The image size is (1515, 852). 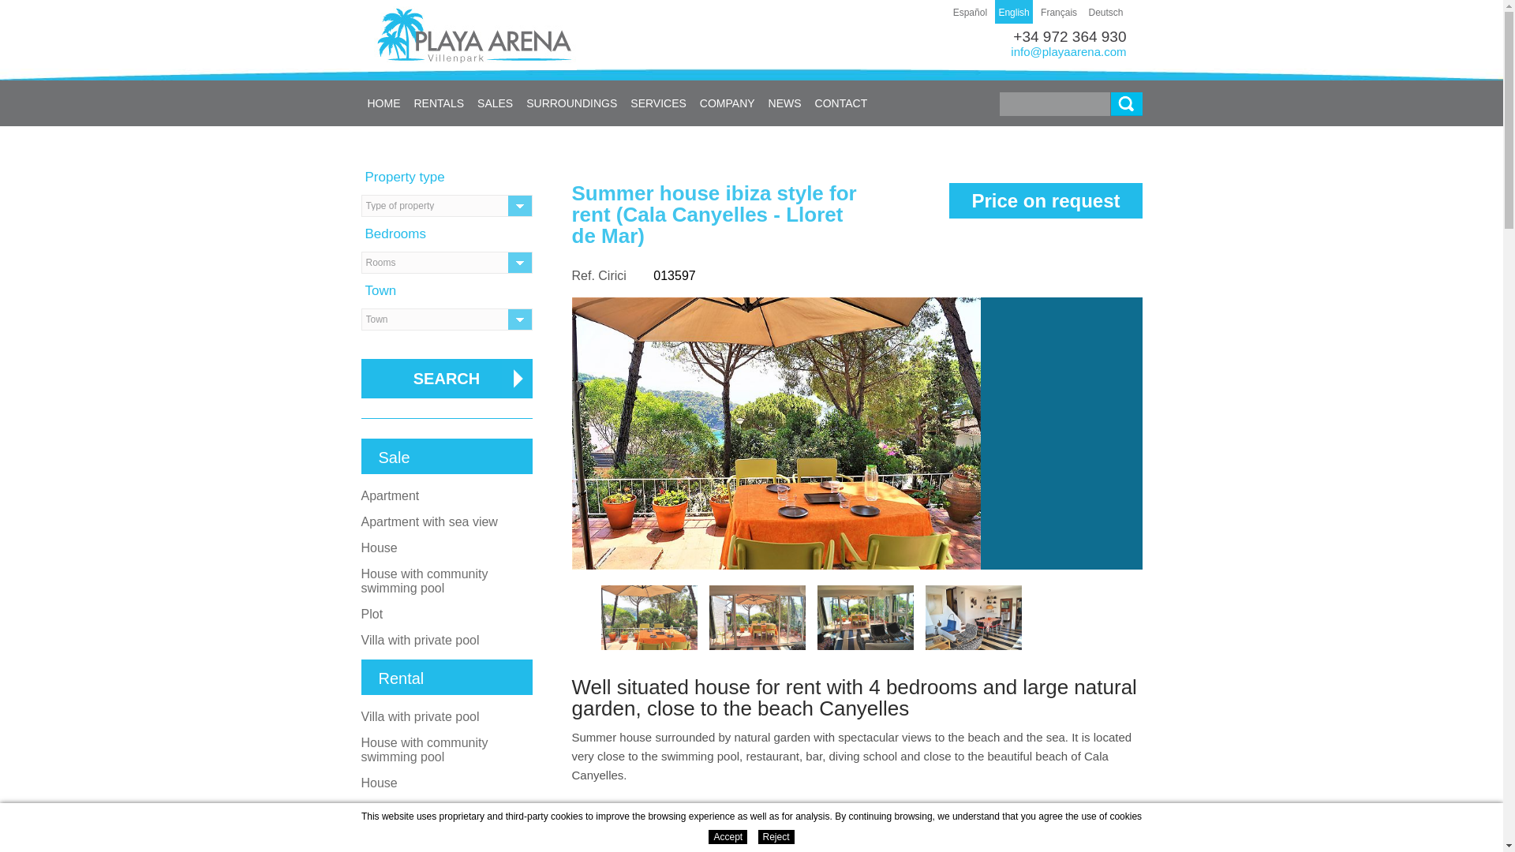 I want to click on Search, so click(x=1126, y=103).